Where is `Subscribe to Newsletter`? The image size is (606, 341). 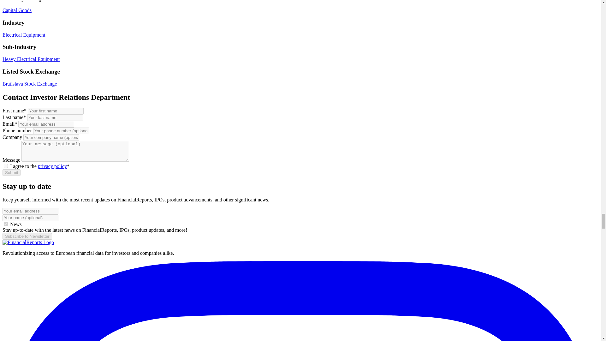 Subscribe to Newsletter is located at coordinates (27, 236).